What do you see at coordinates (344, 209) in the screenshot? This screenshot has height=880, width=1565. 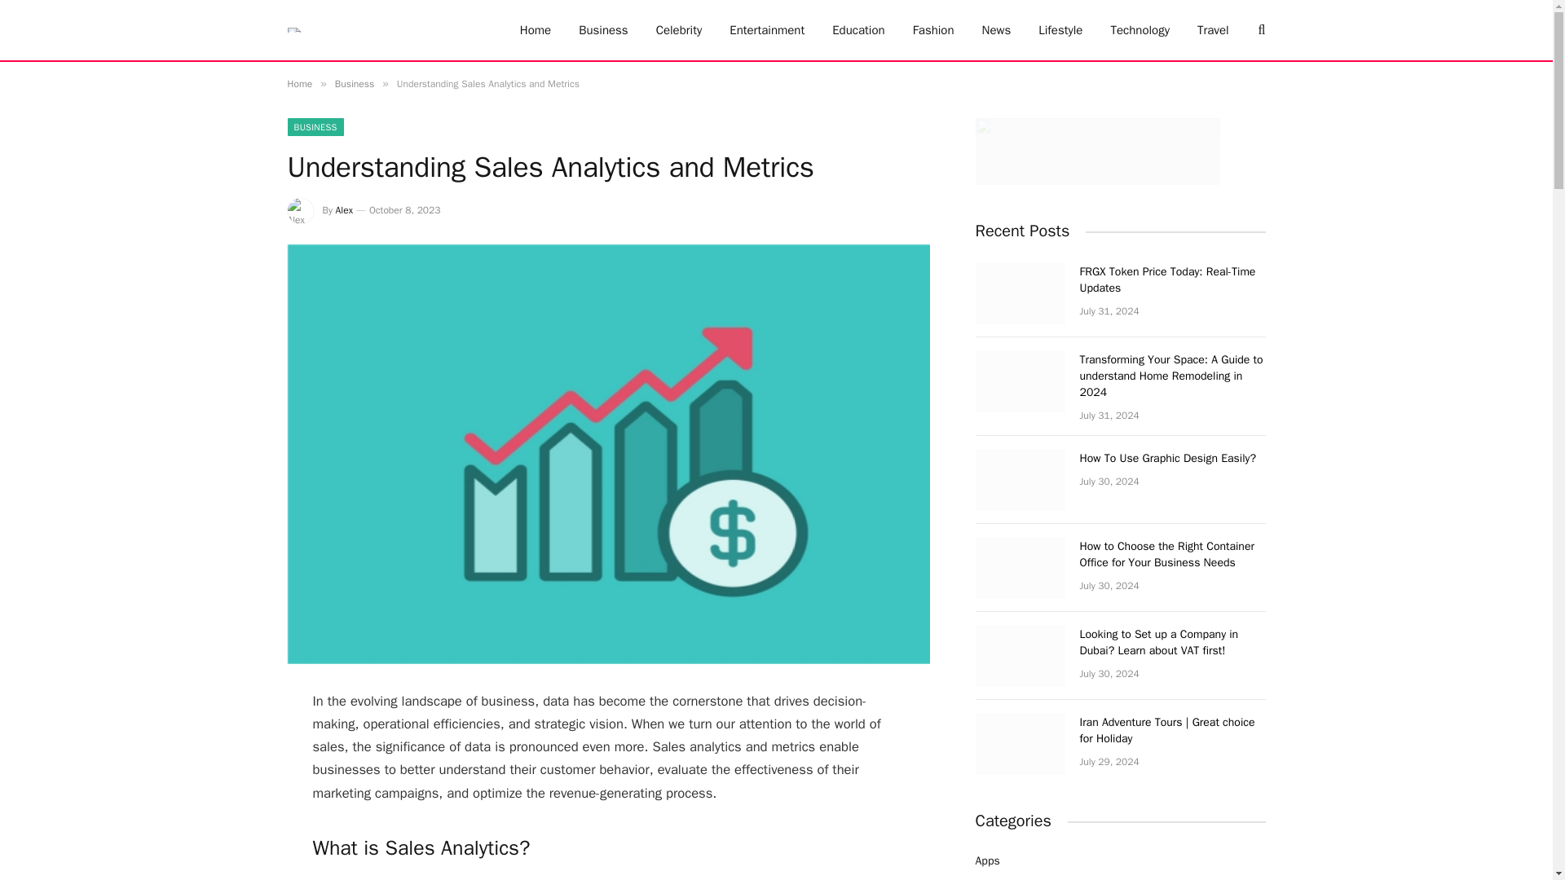 I see `Posts by Alex` at bounding box center [344, 209].